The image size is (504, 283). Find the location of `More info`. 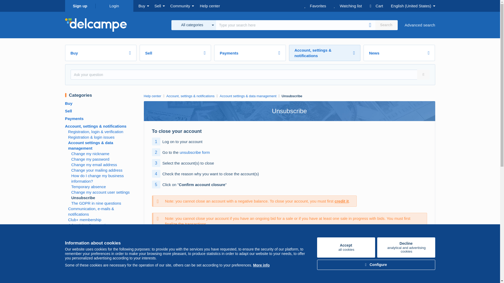

More info is located at coordinates (80, 6).